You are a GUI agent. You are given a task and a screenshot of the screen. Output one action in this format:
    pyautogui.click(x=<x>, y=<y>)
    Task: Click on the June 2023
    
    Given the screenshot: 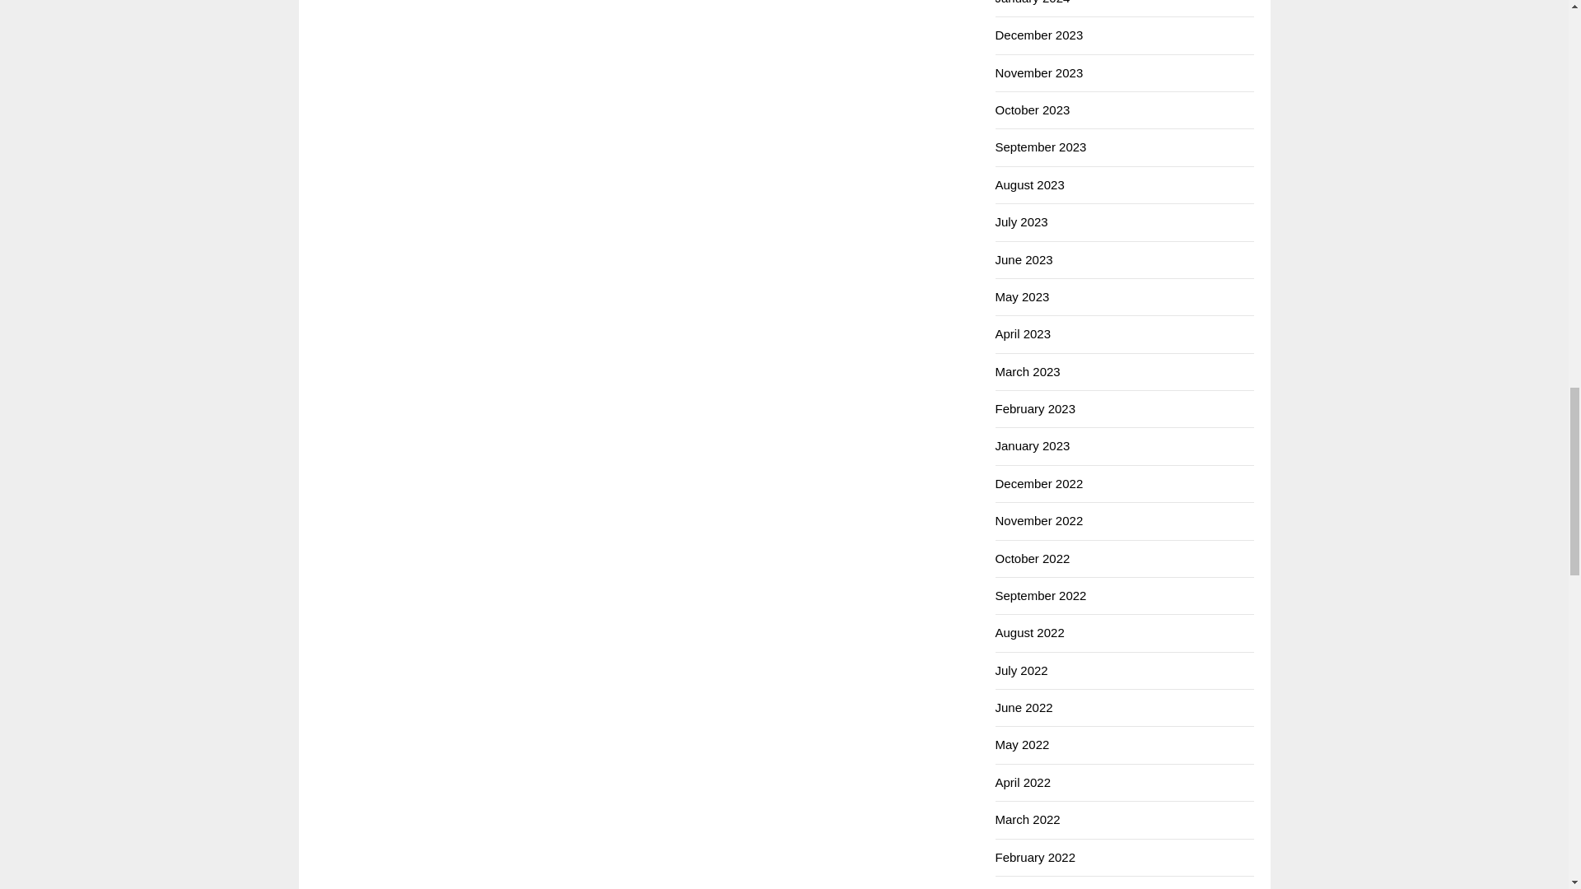 What is the action you would take?
    pyautogui.click(x=1023, y=259)
    